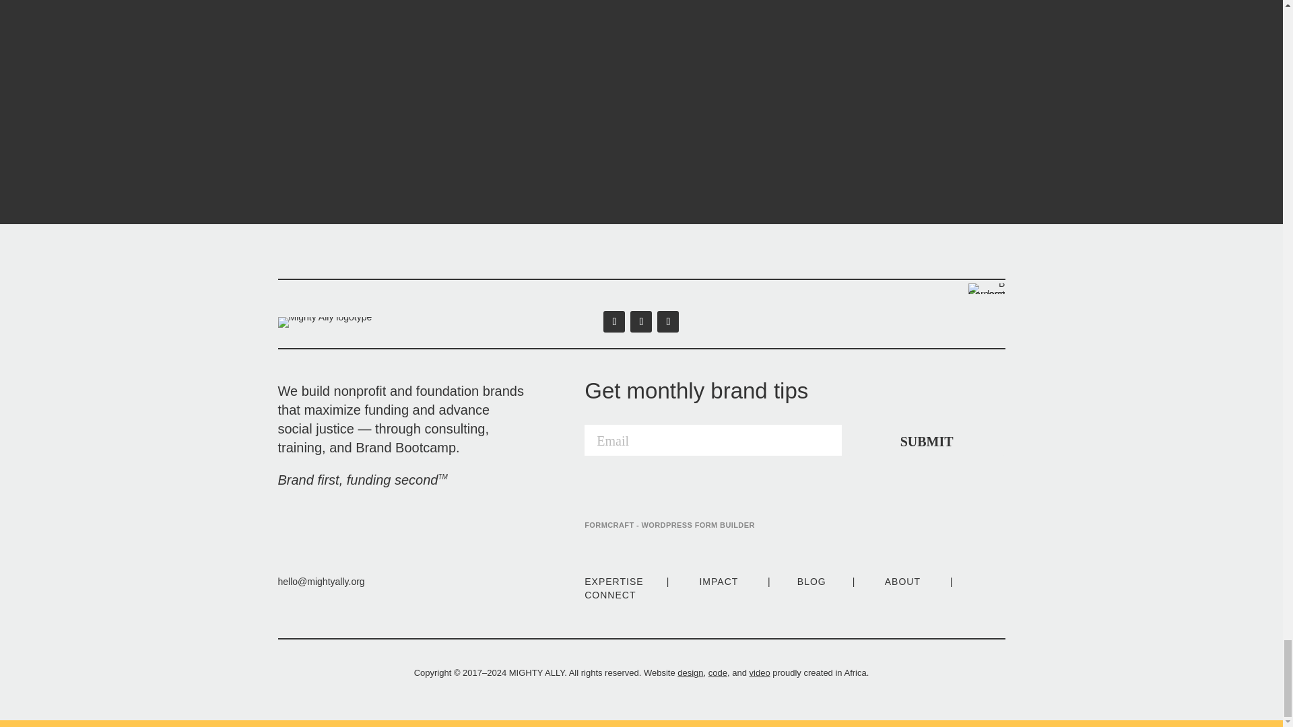 This screenshot has width=1293, height=727. I want to click on Certified-B-Corporation-black-Mighty-Ally, so click(986, 289).